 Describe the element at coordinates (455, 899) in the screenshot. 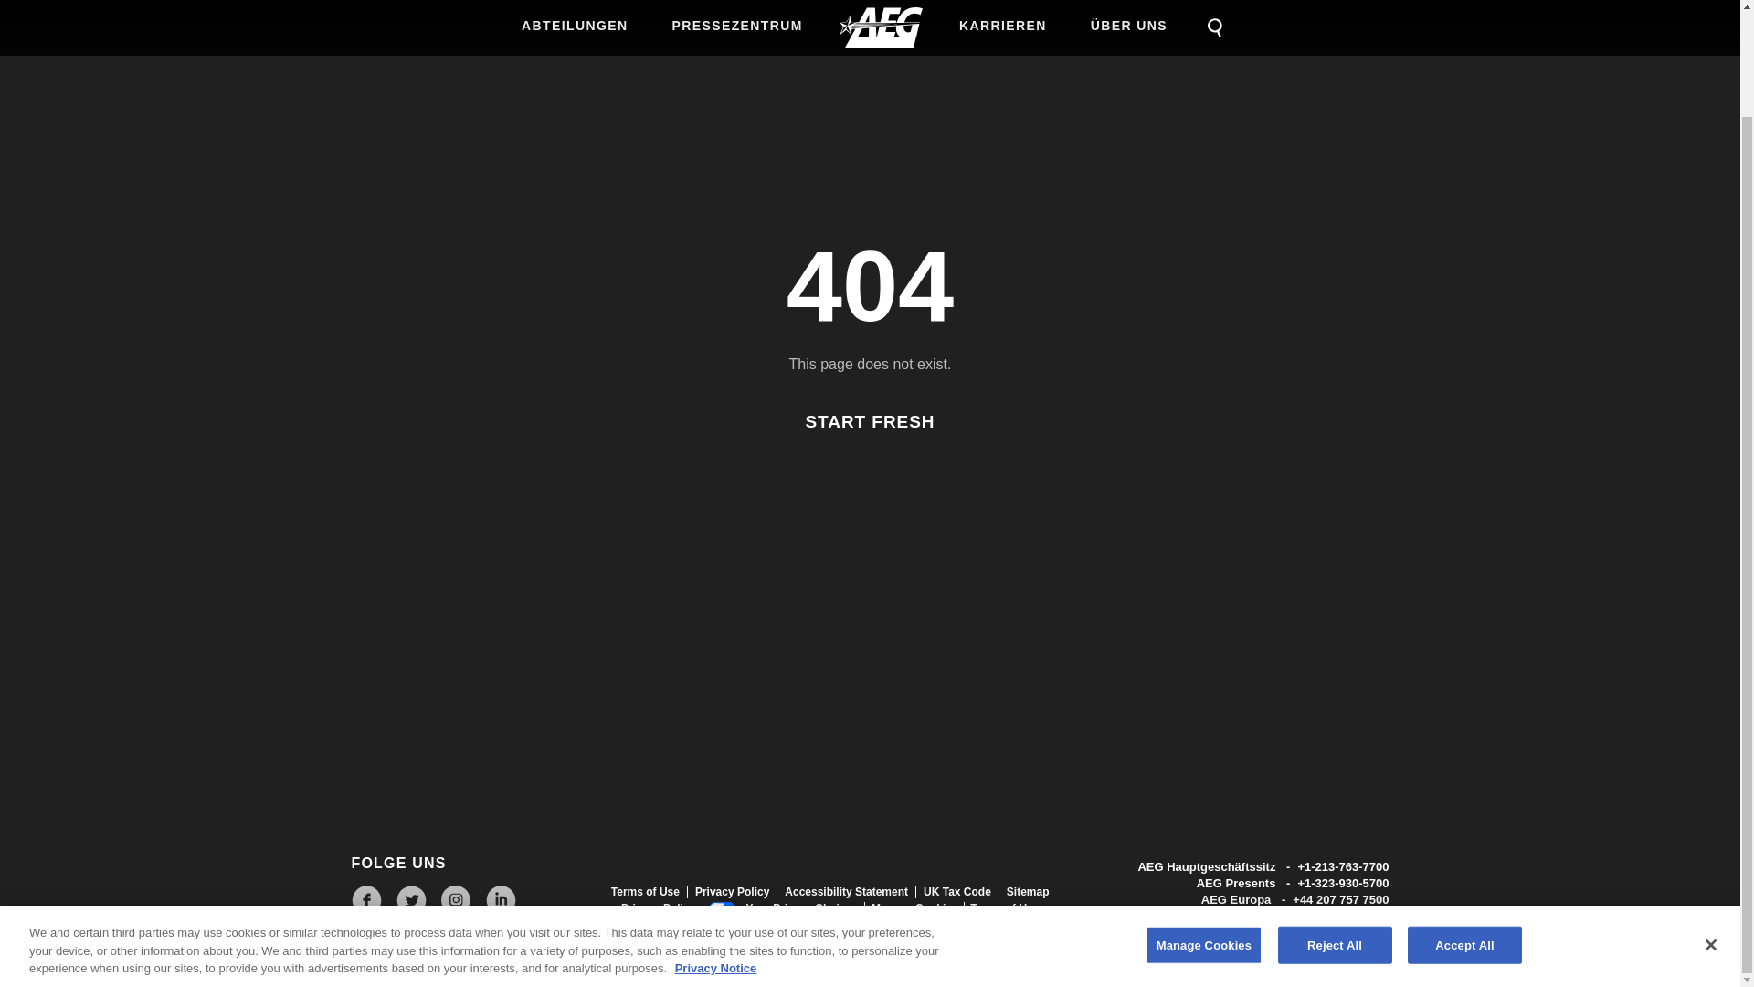

I see `instagram` at that location.